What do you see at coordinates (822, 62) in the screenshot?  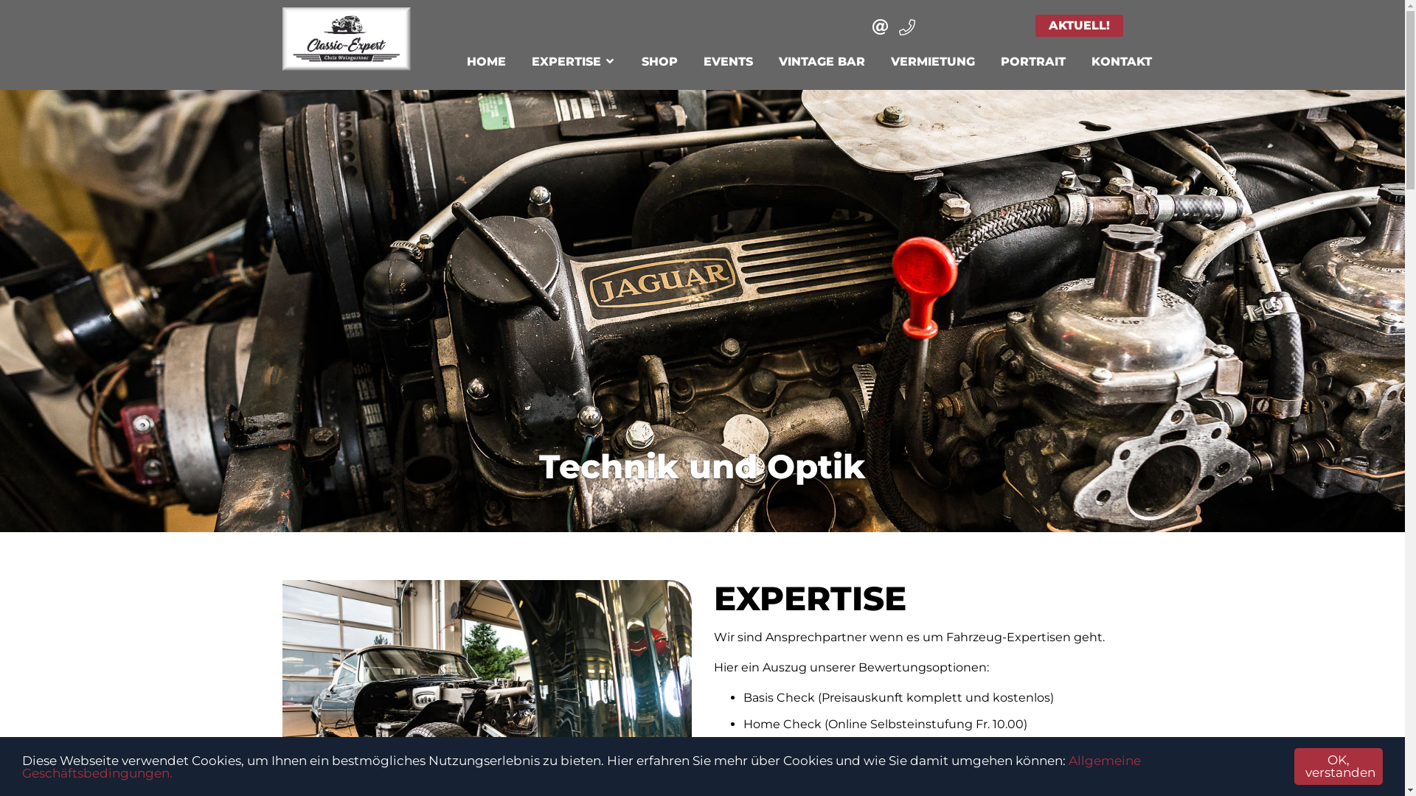 I see `VINTAGE BAR` at bounding box center [822, 62].